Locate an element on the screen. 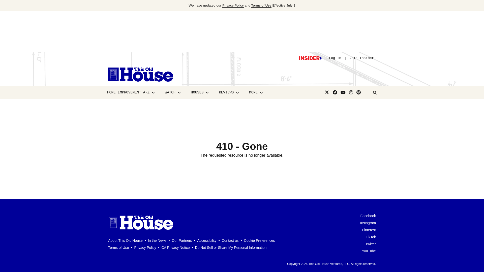  Privacy Policy is located at coordinates (233, 6).